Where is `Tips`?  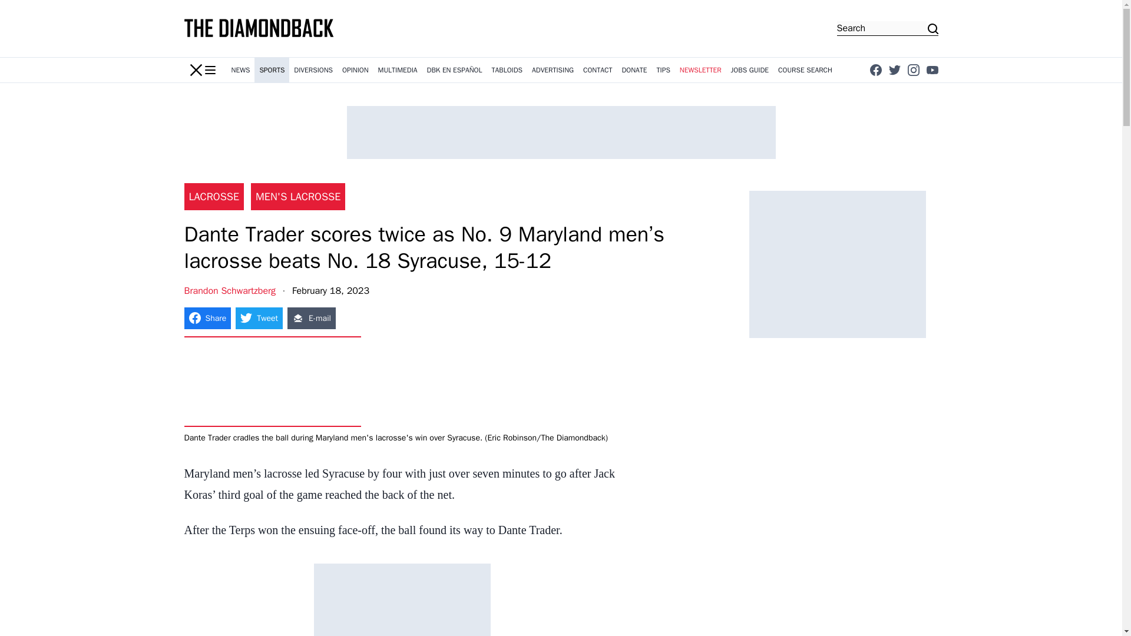 Tips is located at coordinates (663, 70).